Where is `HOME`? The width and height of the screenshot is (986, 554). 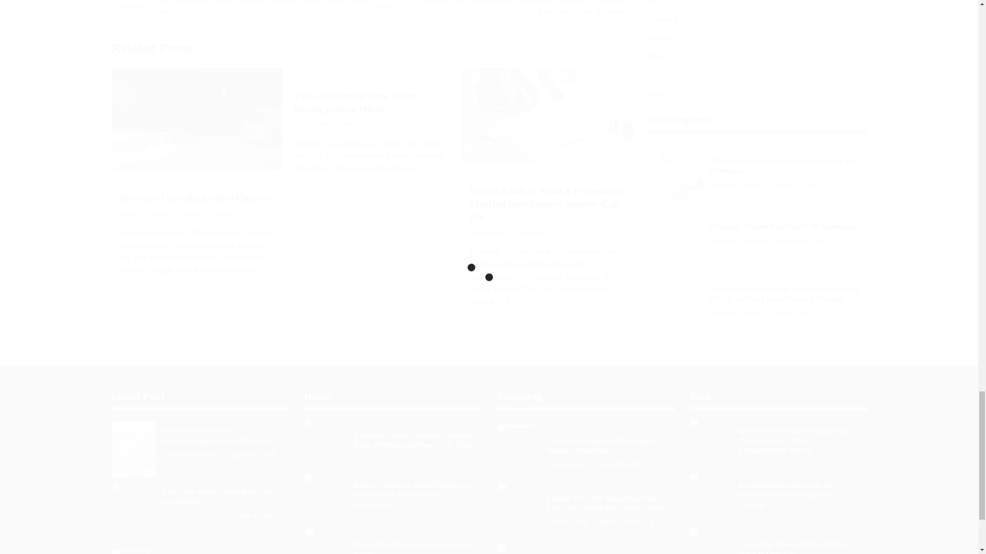 HOME is located at coordinates (480, 177).